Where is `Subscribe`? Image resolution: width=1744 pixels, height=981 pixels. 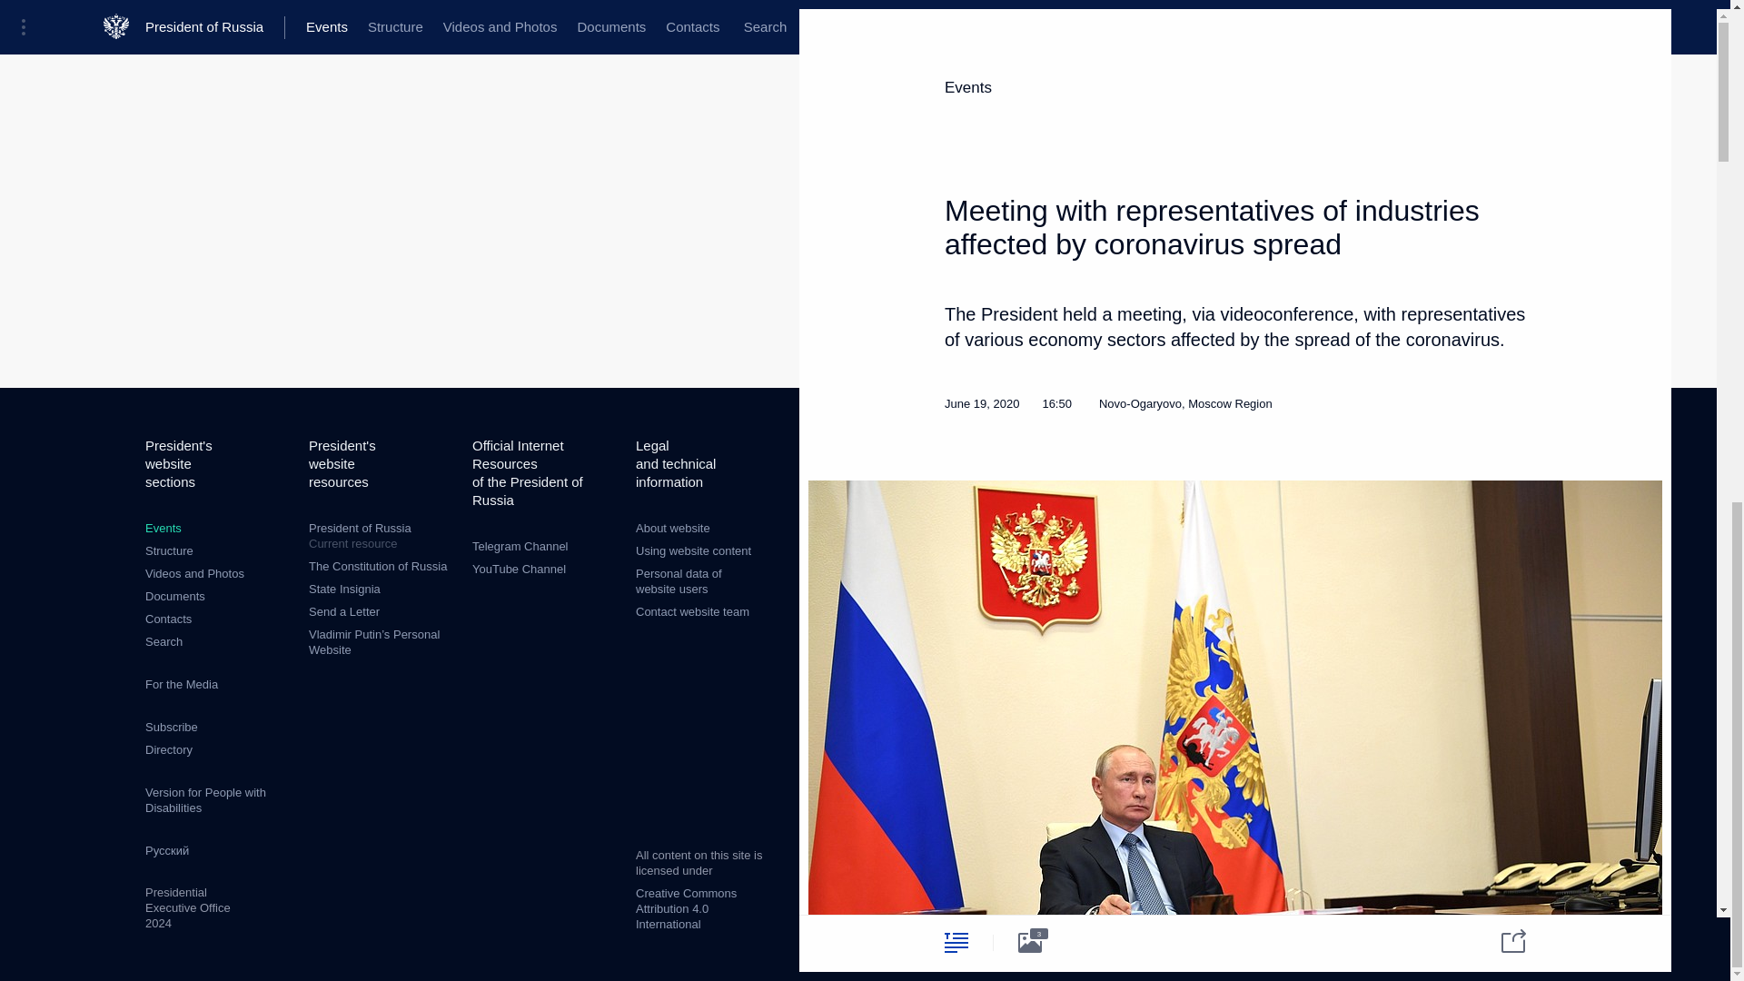 Subscribe is located at coordinates (171, 727).